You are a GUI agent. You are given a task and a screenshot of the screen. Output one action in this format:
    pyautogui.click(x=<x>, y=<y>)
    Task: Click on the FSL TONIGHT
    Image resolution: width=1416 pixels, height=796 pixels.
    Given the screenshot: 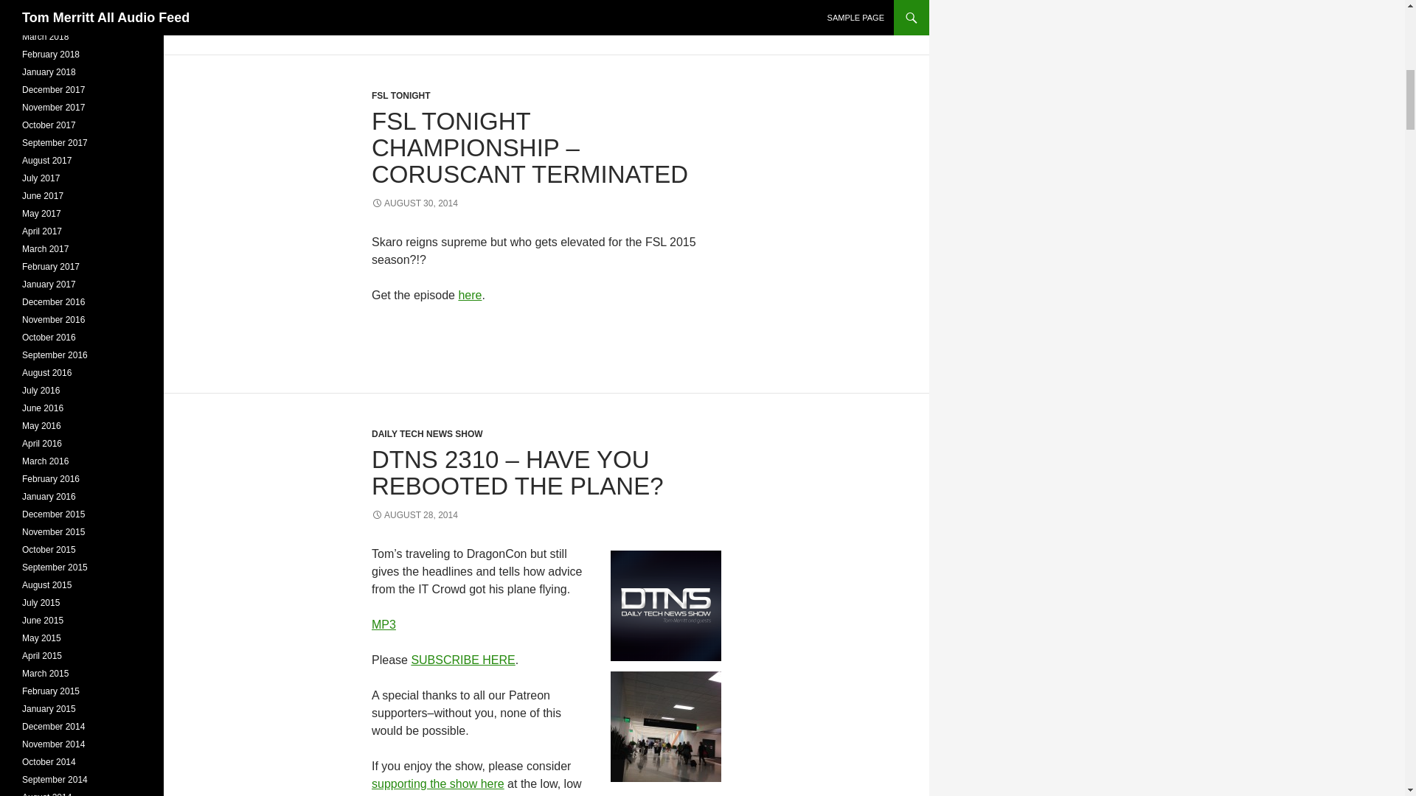 What is the action you would take?
    pyautogui.click(x=400, y=96)
    